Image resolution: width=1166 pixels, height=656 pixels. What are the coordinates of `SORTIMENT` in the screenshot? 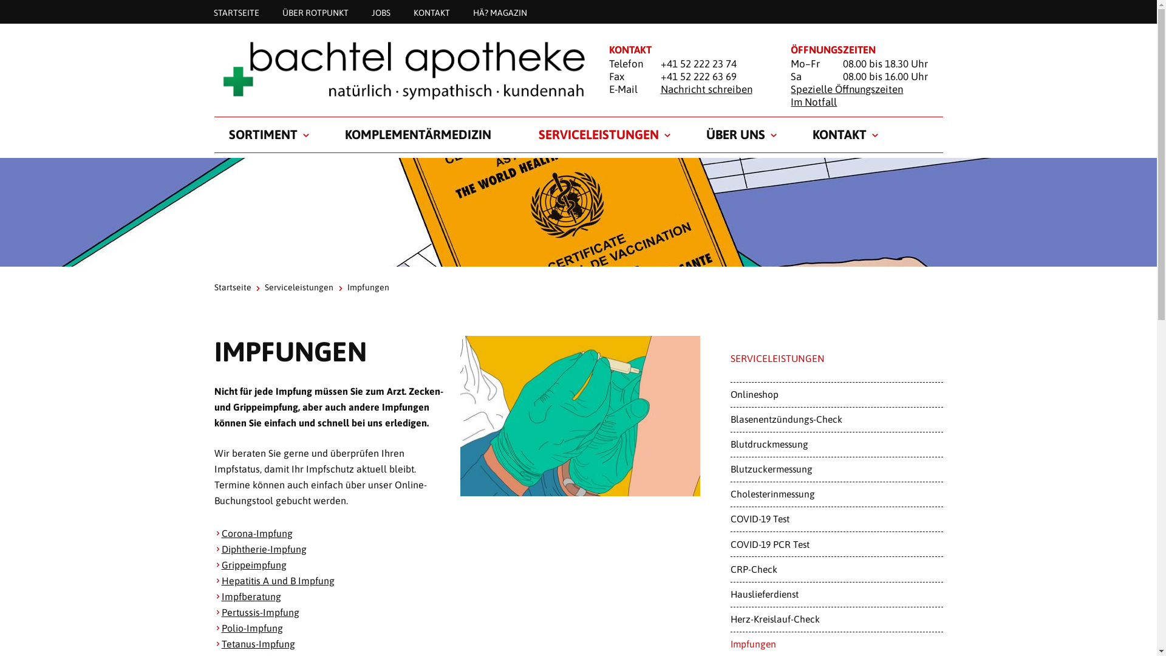 It's located at (262, 135).